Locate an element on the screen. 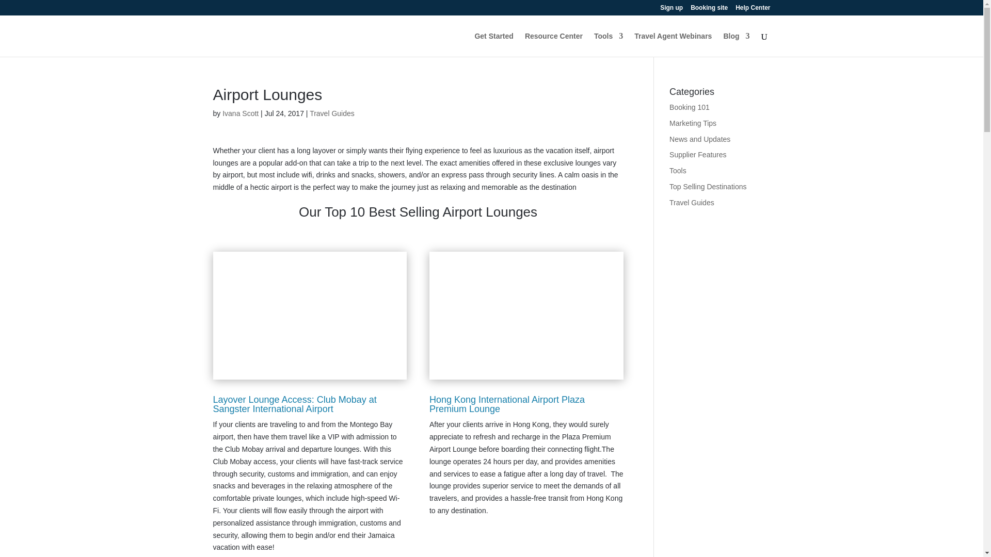 This screenshot has width=991, height=557. Sign up is located at coordinates (671, 10).